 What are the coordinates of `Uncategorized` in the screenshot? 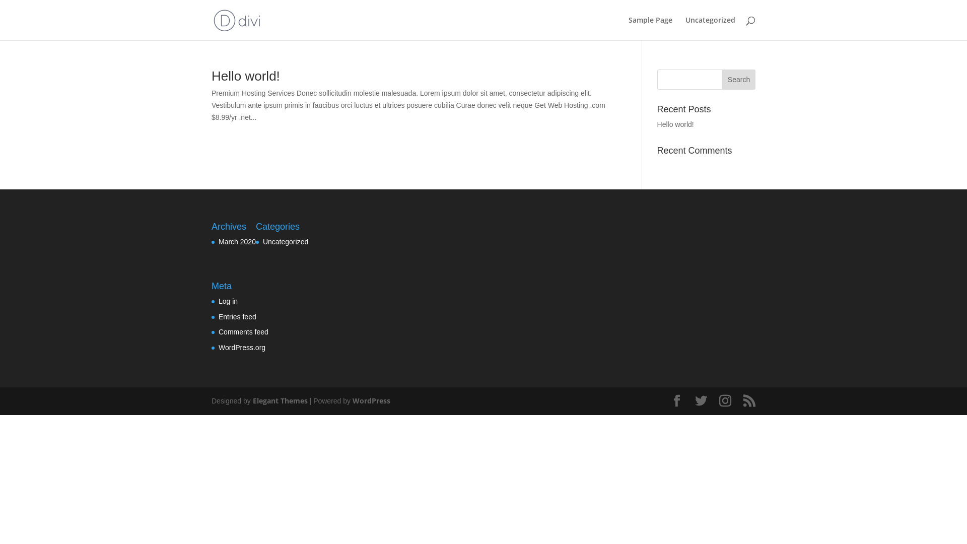 It's located at (286, 242).